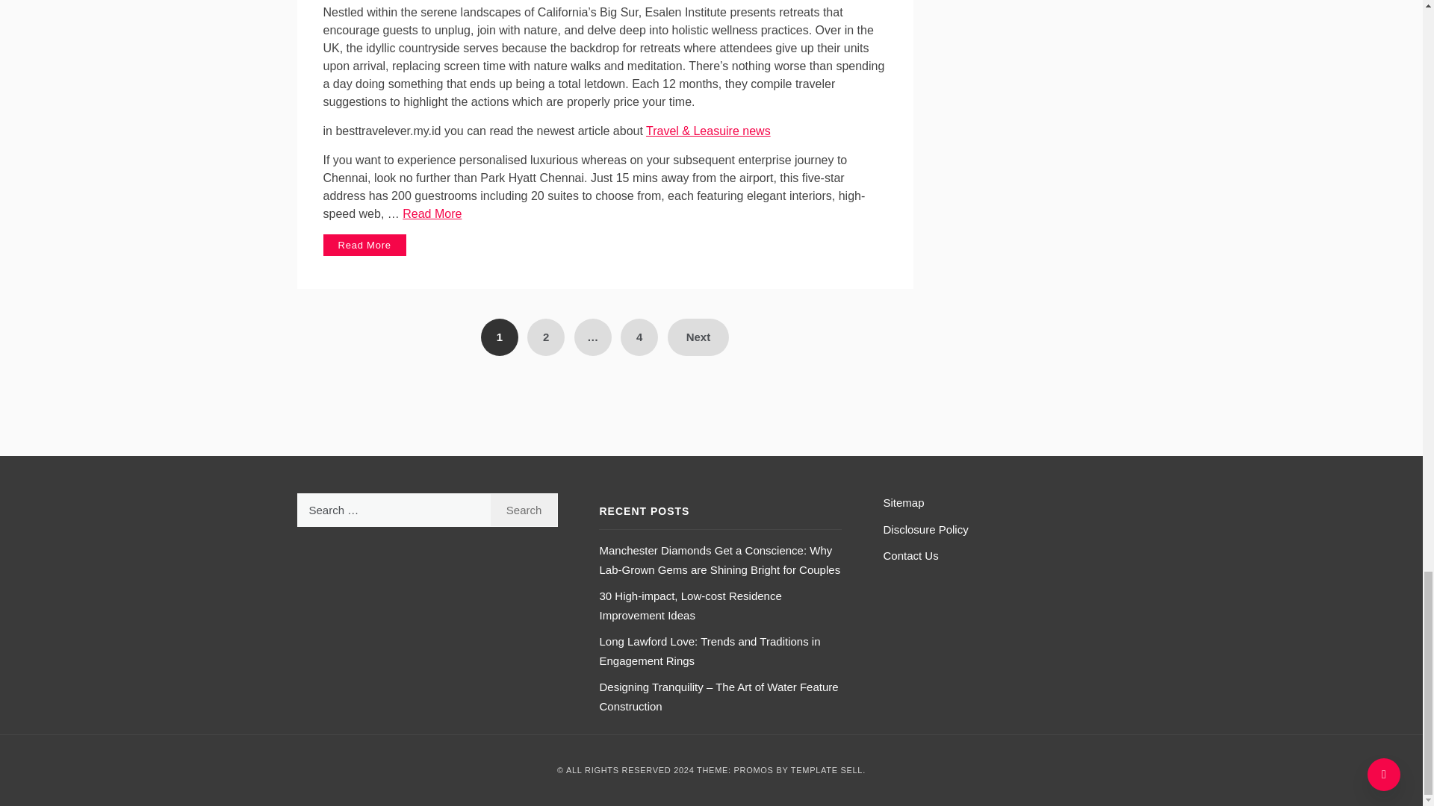  What do you see at coordinates (432, 213) in the screenshot?
I see `Read More` at bounding box center [432, 213].